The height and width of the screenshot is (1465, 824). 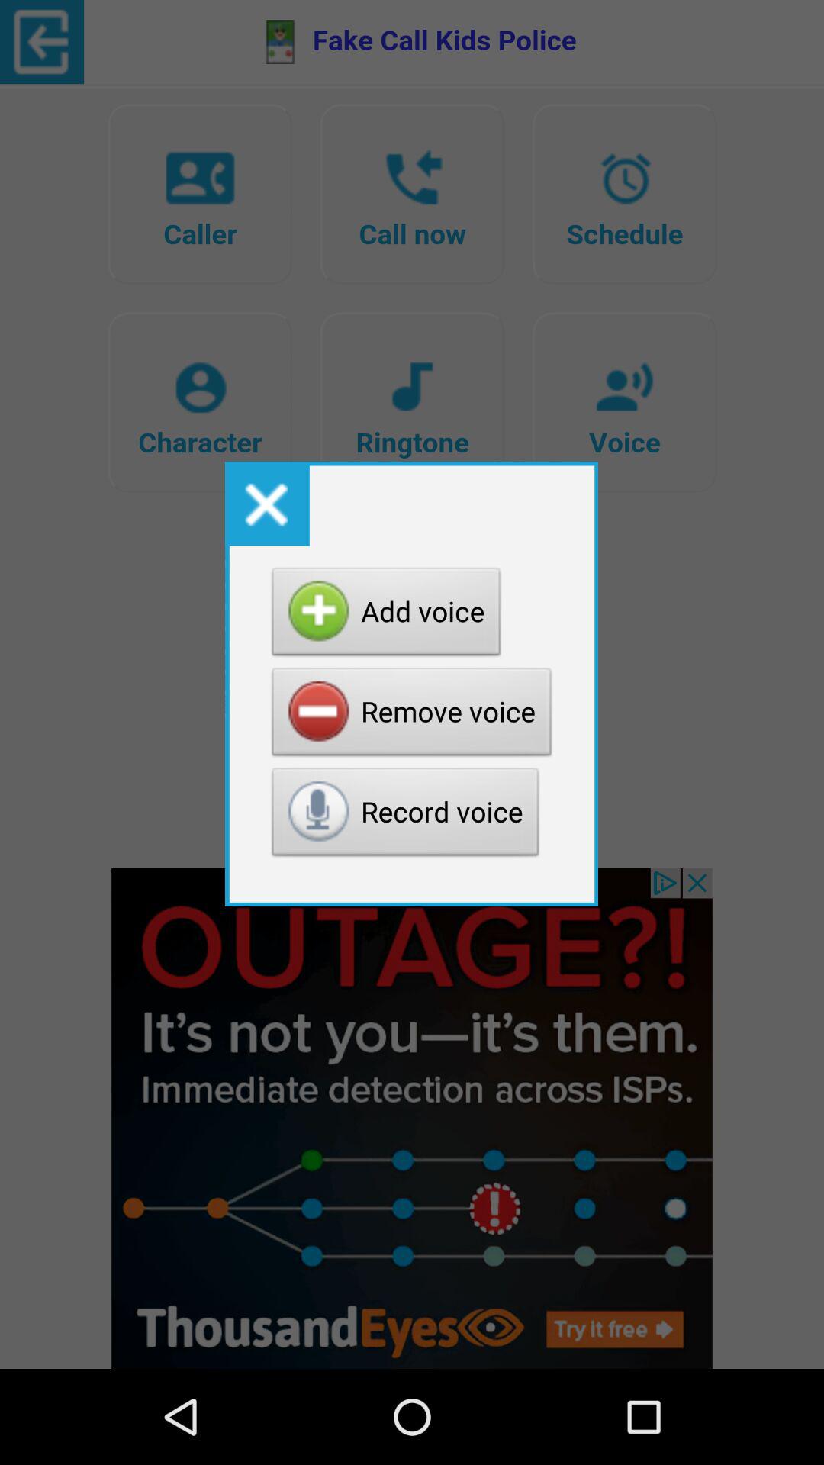 I want to click on turn off the record voice icon, so click(x=406, y=816).